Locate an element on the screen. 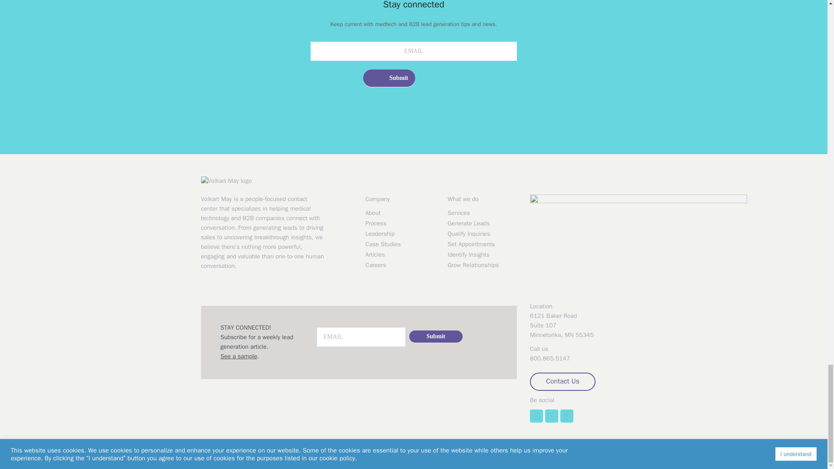 This screenshot has width=834, height=469. Facebook is located at coordinates (567, 416).